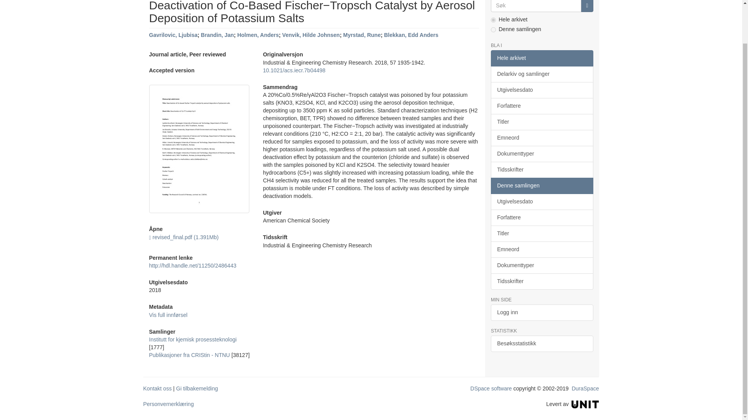  Describe the element at coordinates (189, 355) in the screenshot. I see `Publikasjoner fra CRIStin - NTNU` at that location.